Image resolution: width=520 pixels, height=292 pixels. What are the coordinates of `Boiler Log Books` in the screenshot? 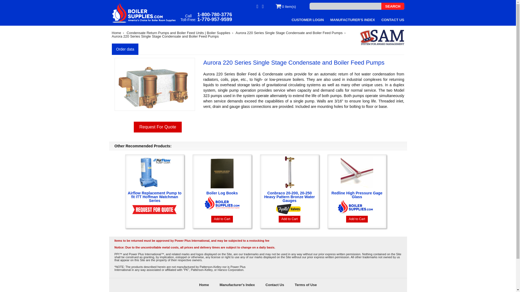 It's located at (222, 182).